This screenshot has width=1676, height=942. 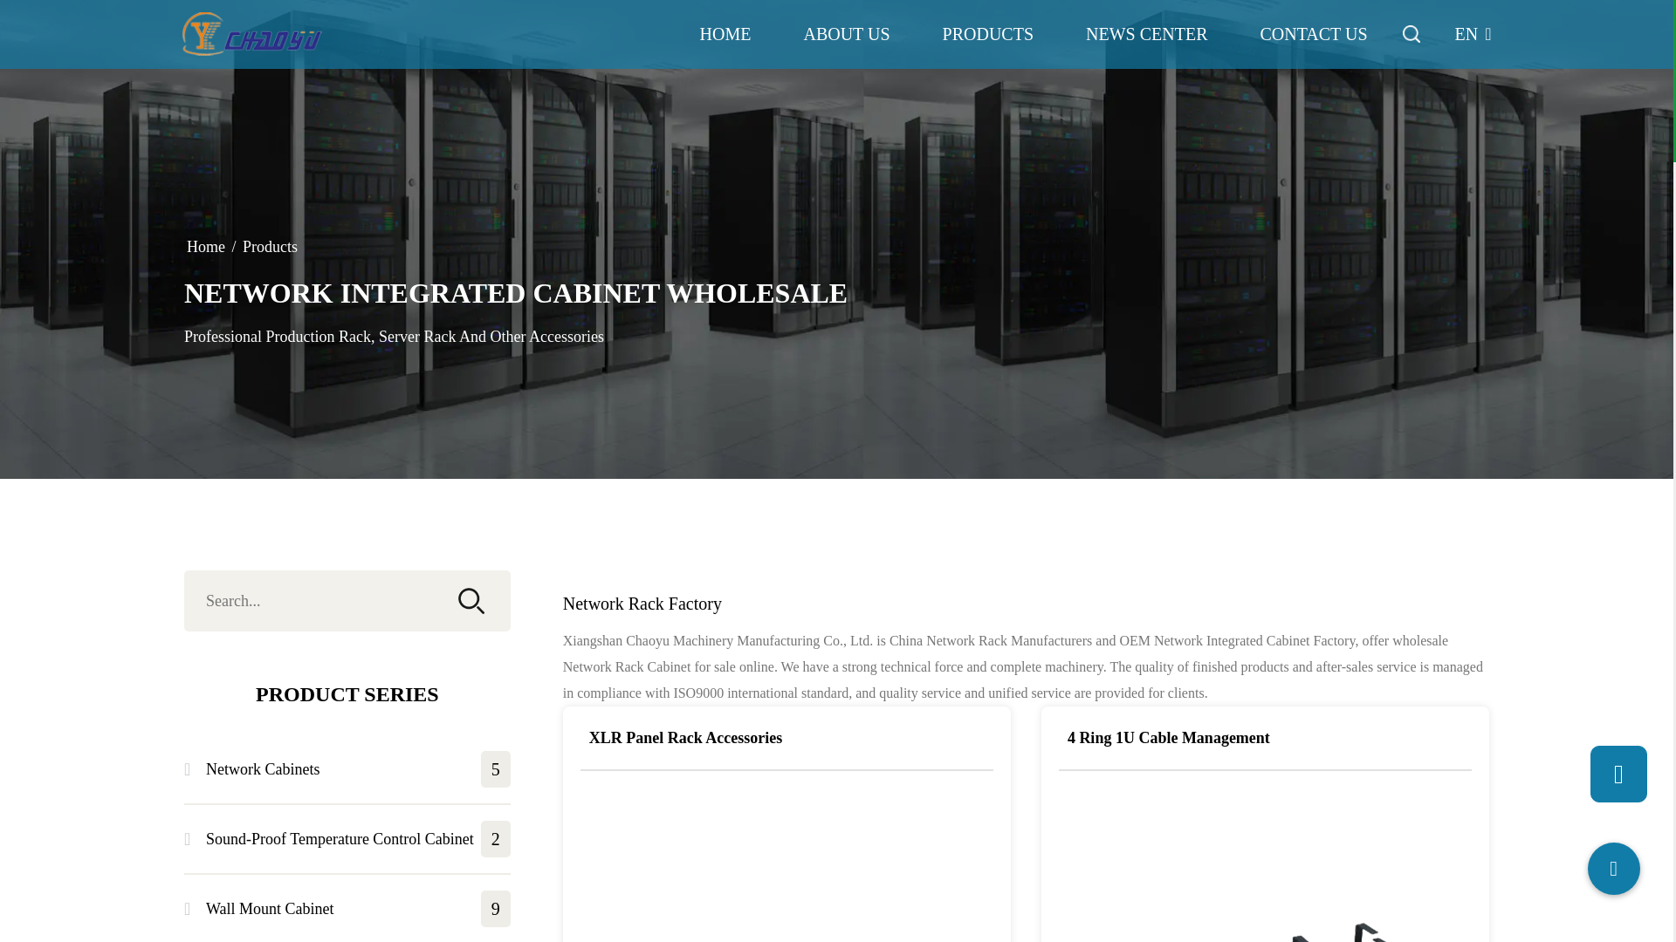 I want to click on CONTACT US, so click(x=1313, y=33).